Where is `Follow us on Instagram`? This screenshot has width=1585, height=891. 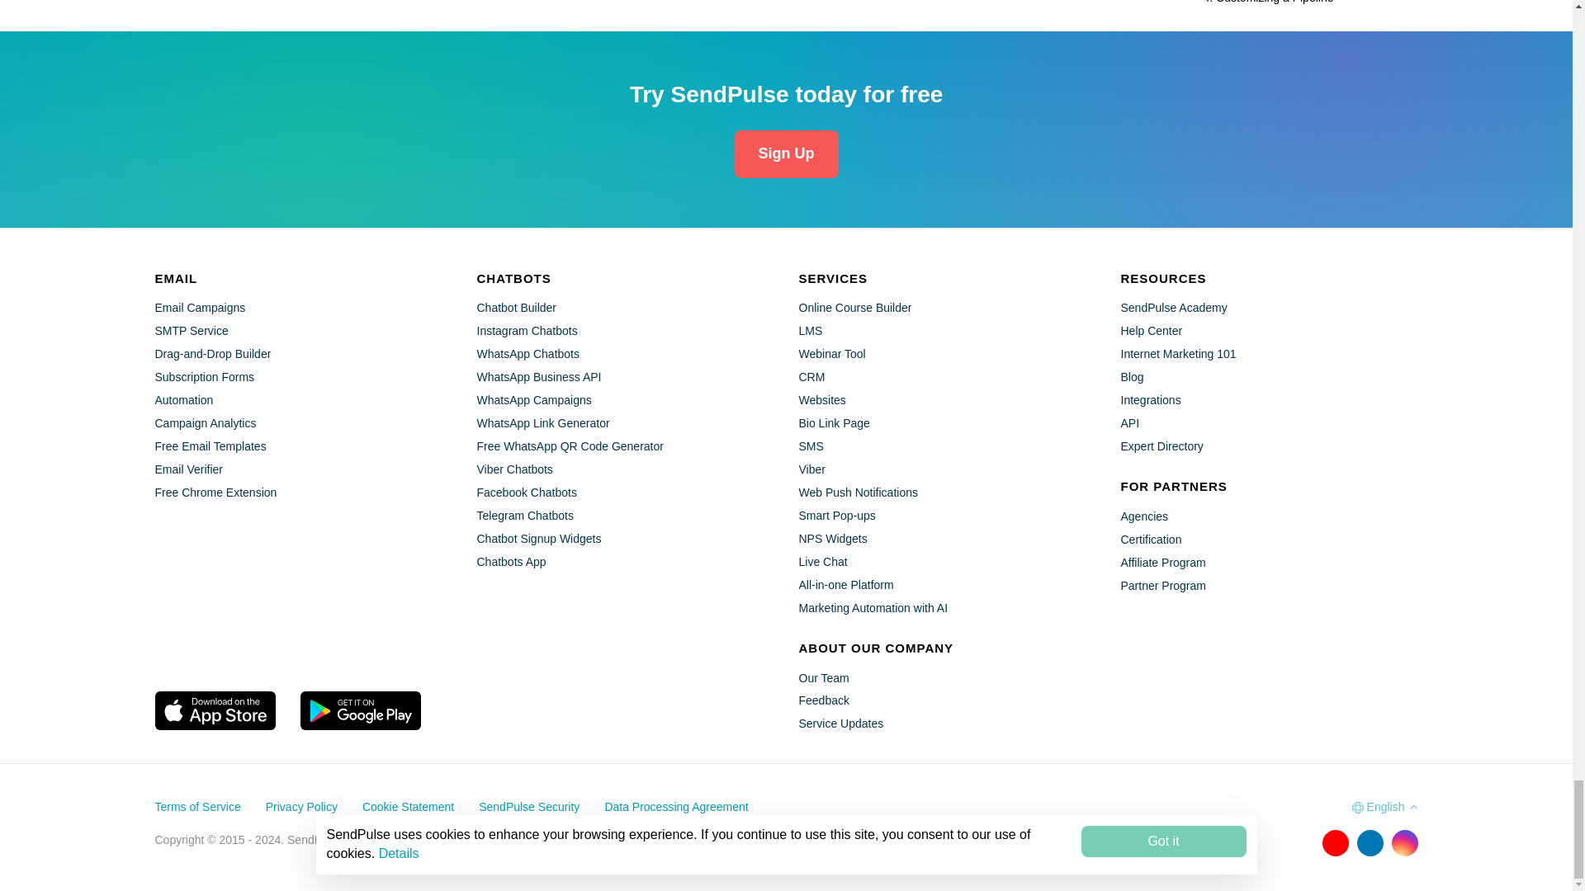 Follow us on Instagram is located at coordinates (1405, 842).